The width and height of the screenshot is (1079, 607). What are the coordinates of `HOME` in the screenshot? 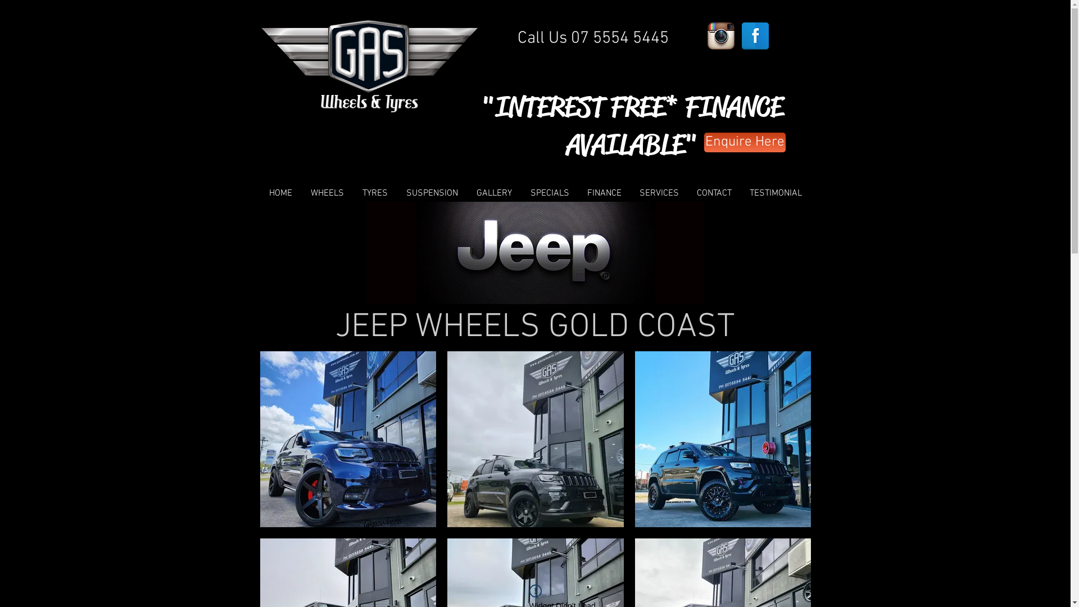 It's located at (280, 193).